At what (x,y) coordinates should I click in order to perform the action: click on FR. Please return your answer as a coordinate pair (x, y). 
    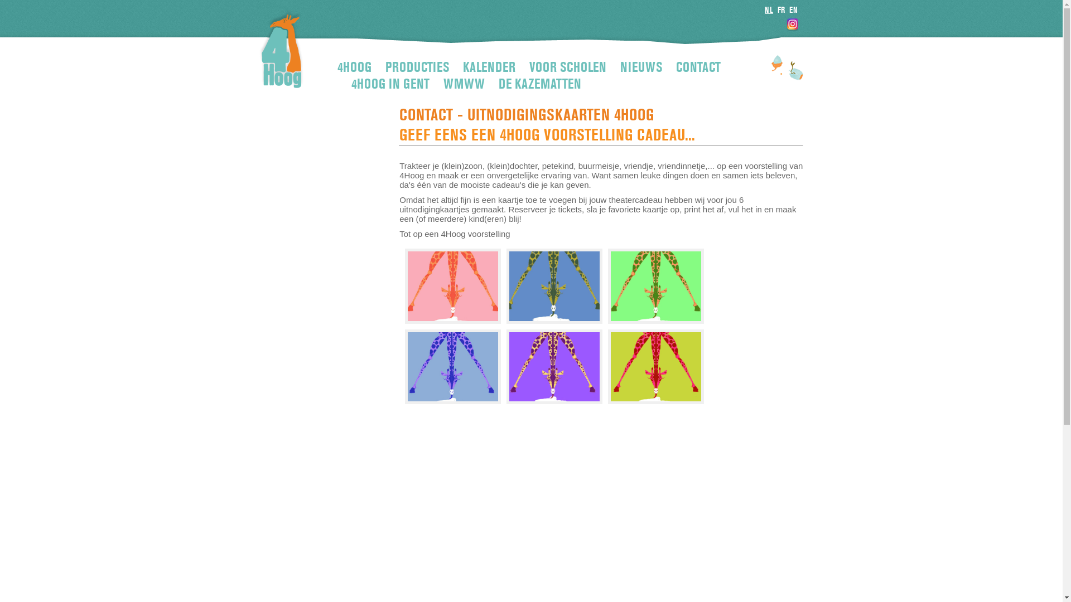
    Looking at the image, I should click on (781, 10).